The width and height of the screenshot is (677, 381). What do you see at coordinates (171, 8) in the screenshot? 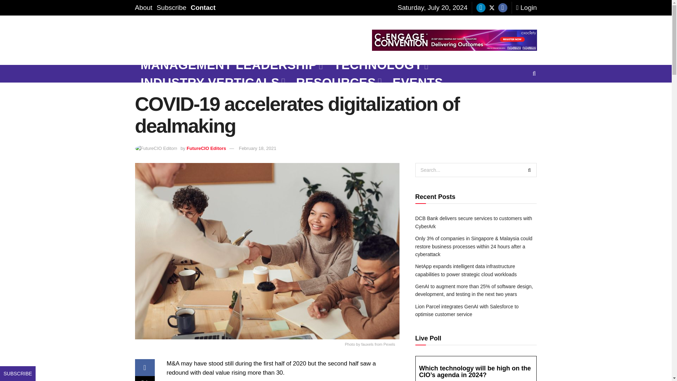
I see `Subscribe` at bounding box center [171, 8].